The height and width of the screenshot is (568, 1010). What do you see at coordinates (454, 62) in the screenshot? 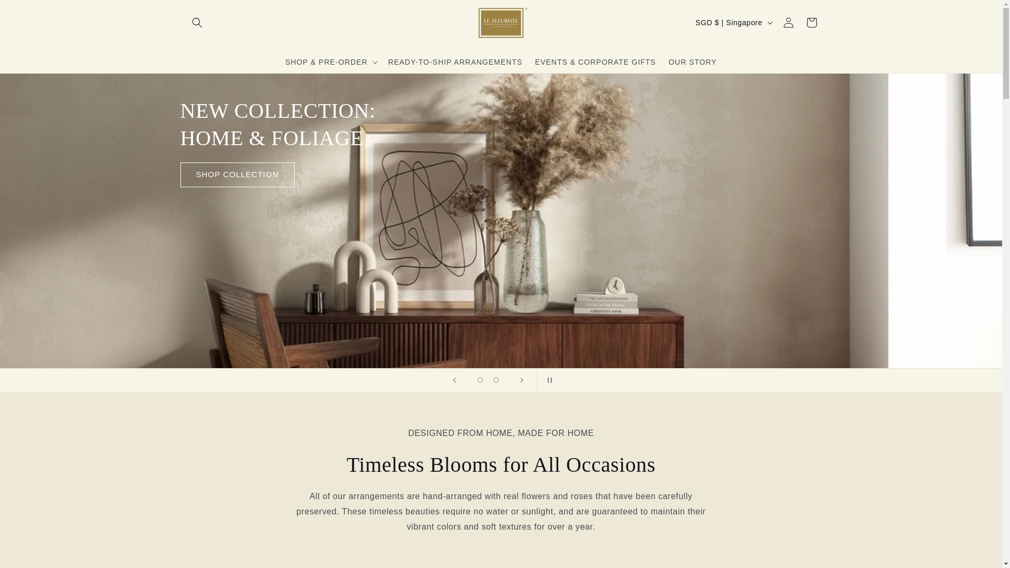
I see `READY-TO-SHIP ARRANGEMENTS` at bounding box center [454, 62].